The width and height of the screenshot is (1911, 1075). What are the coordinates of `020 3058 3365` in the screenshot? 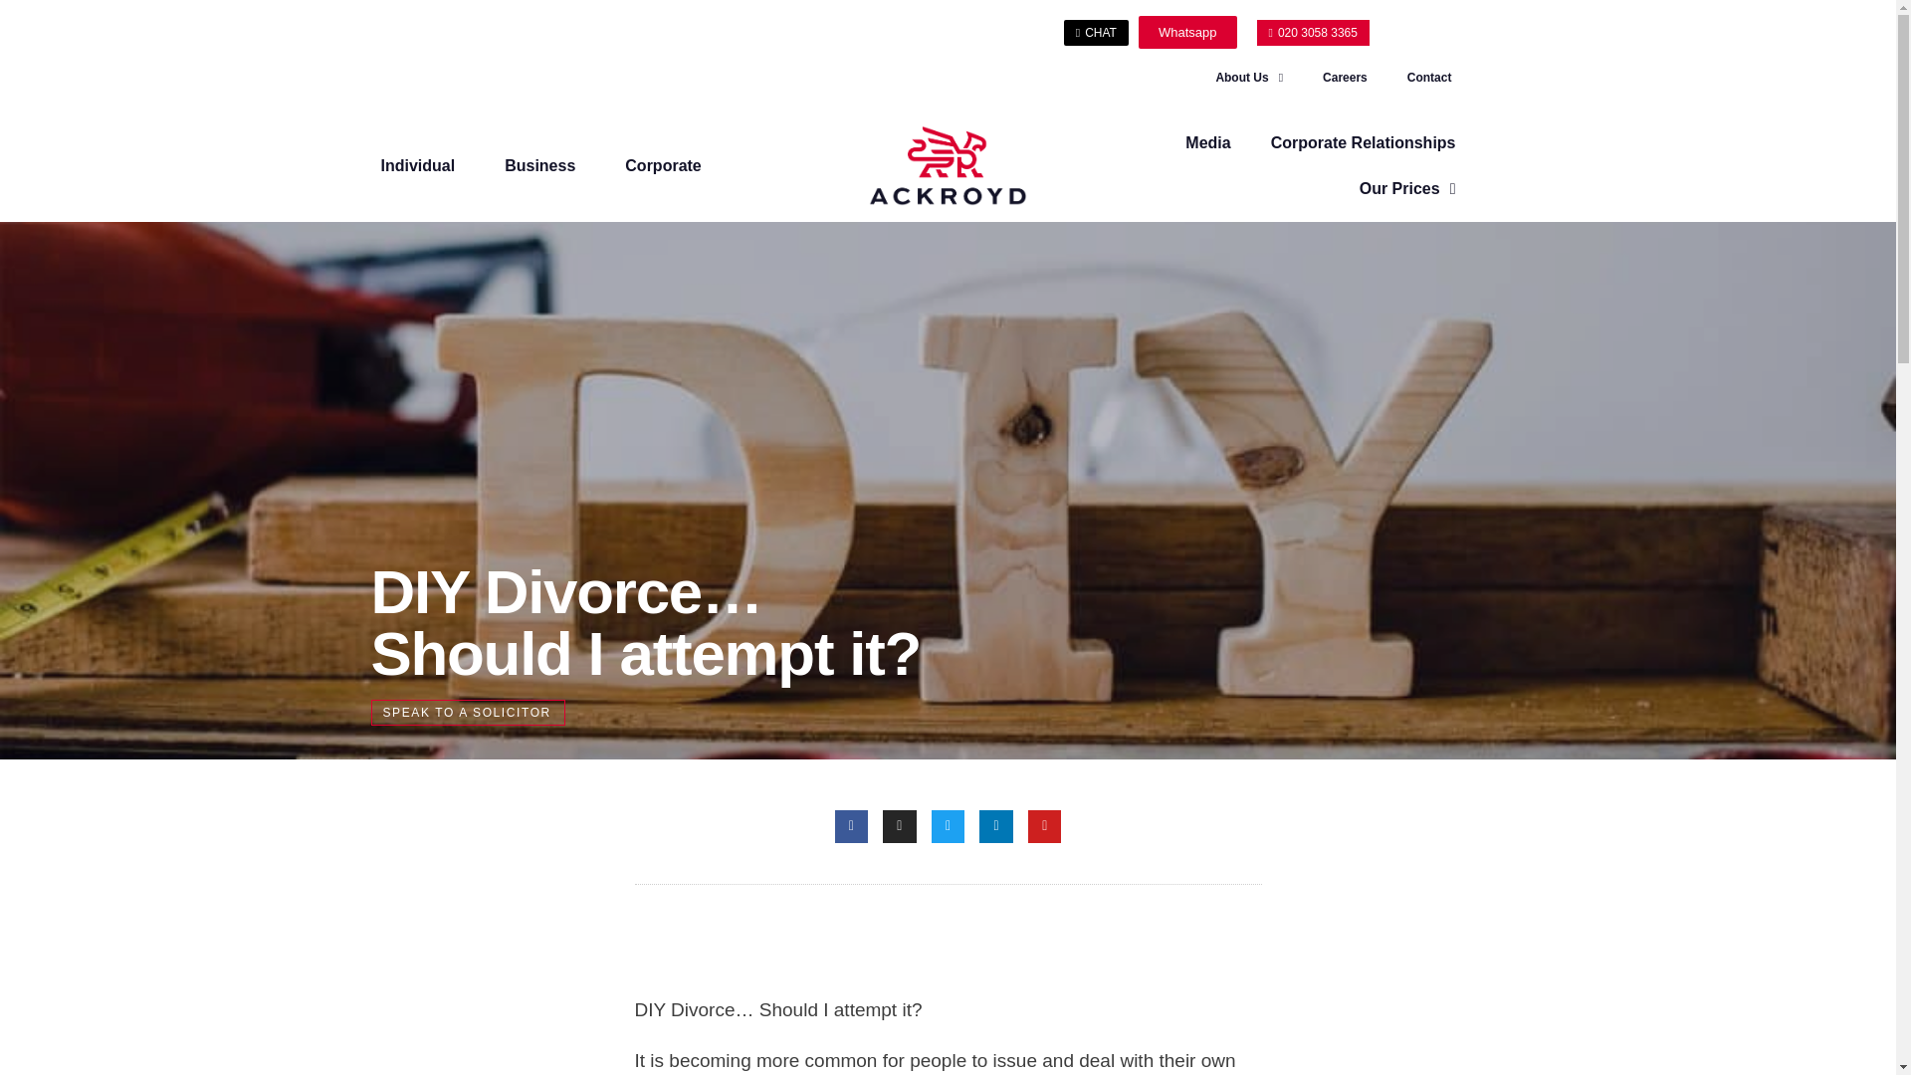 It's located at (1312, 33).